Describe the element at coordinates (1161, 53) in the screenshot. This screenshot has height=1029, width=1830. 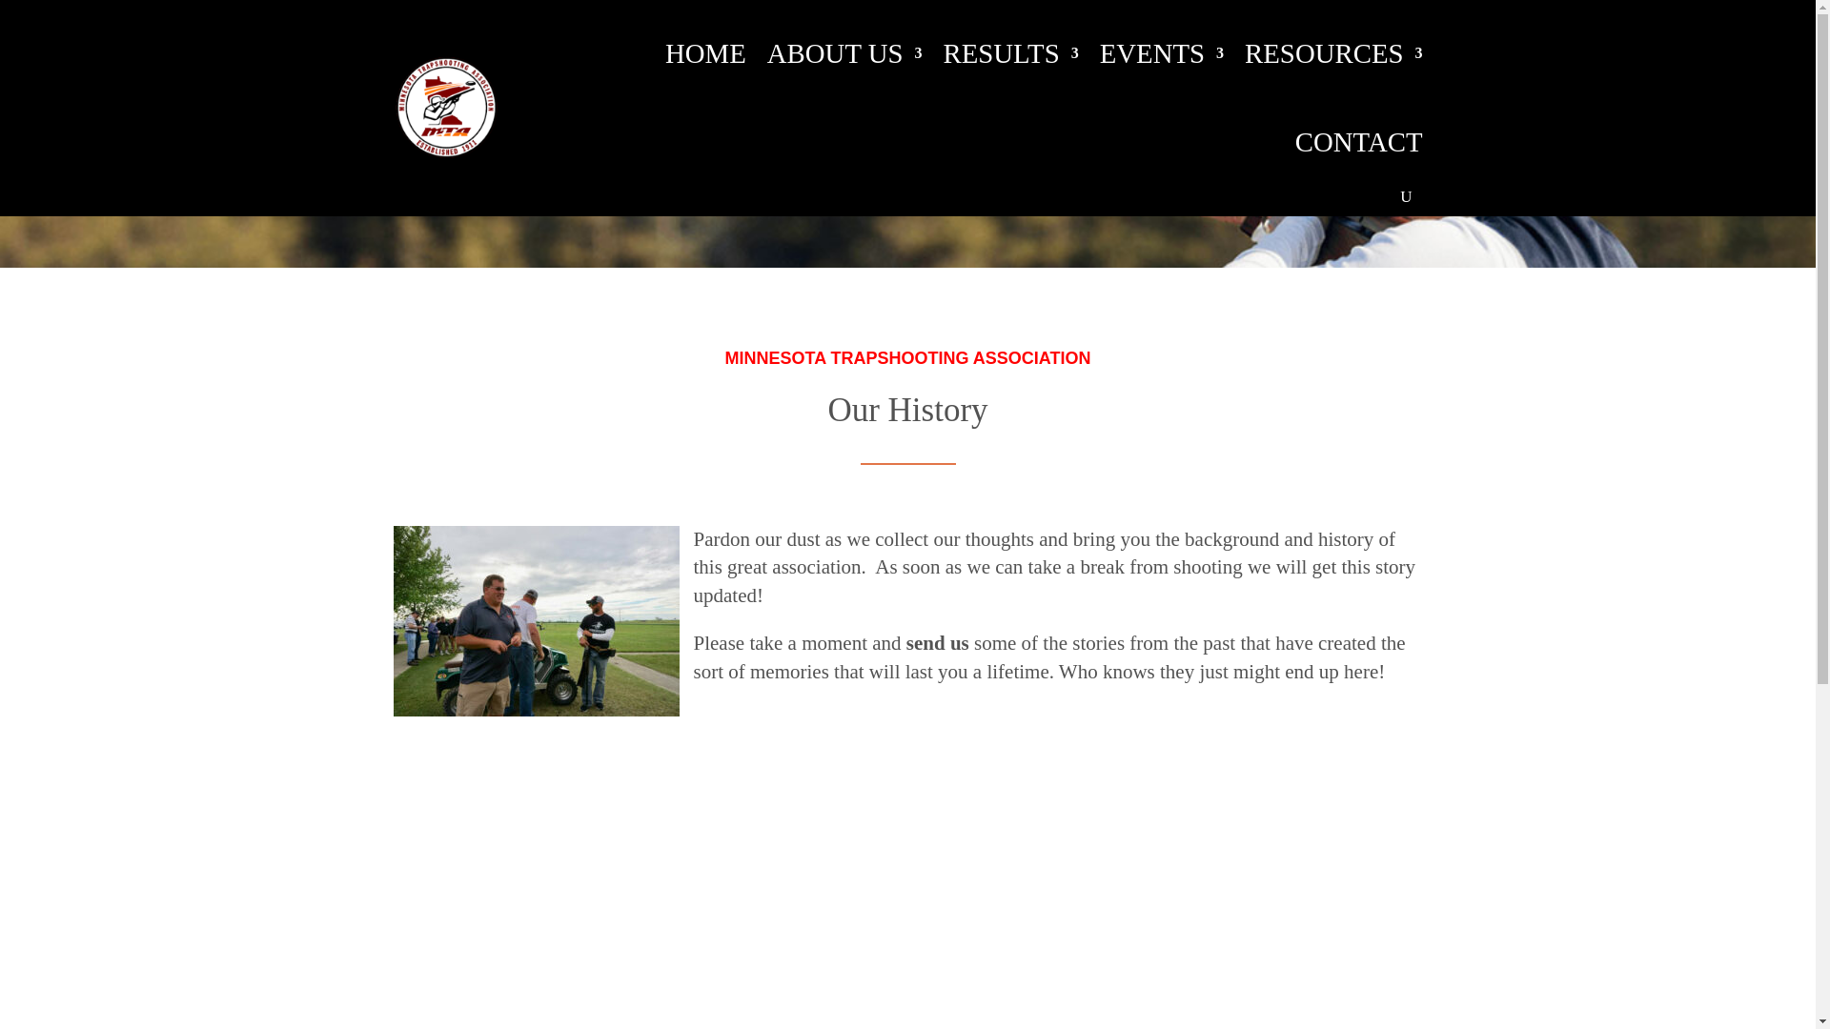
I see `EVENTS` at that location.